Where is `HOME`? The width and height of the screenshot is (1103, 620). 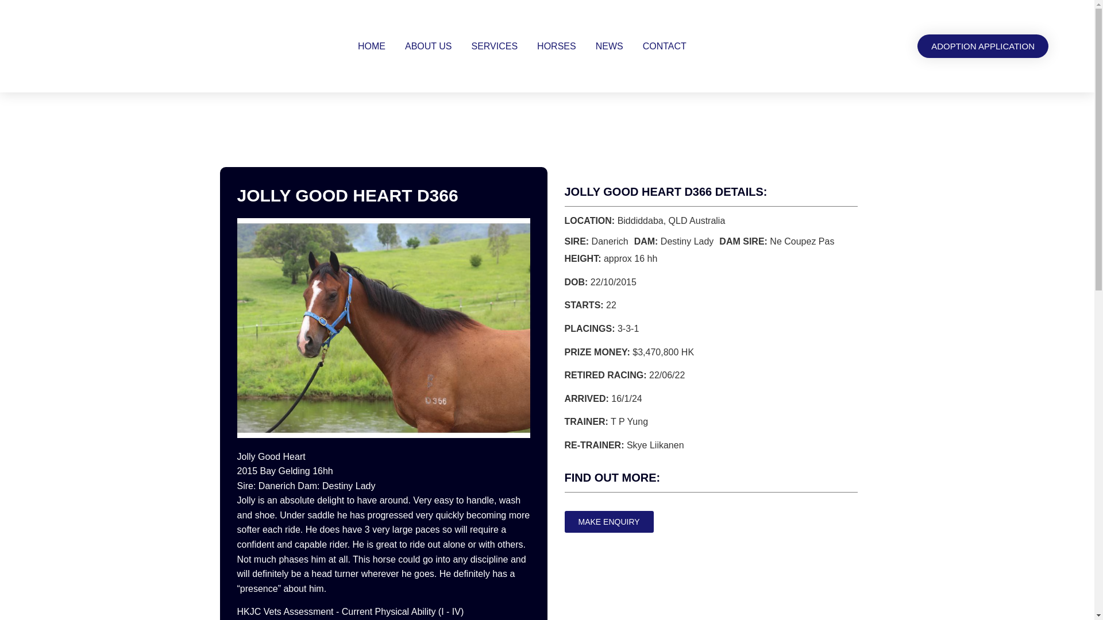
HOME is located at coordinates (371, 46).